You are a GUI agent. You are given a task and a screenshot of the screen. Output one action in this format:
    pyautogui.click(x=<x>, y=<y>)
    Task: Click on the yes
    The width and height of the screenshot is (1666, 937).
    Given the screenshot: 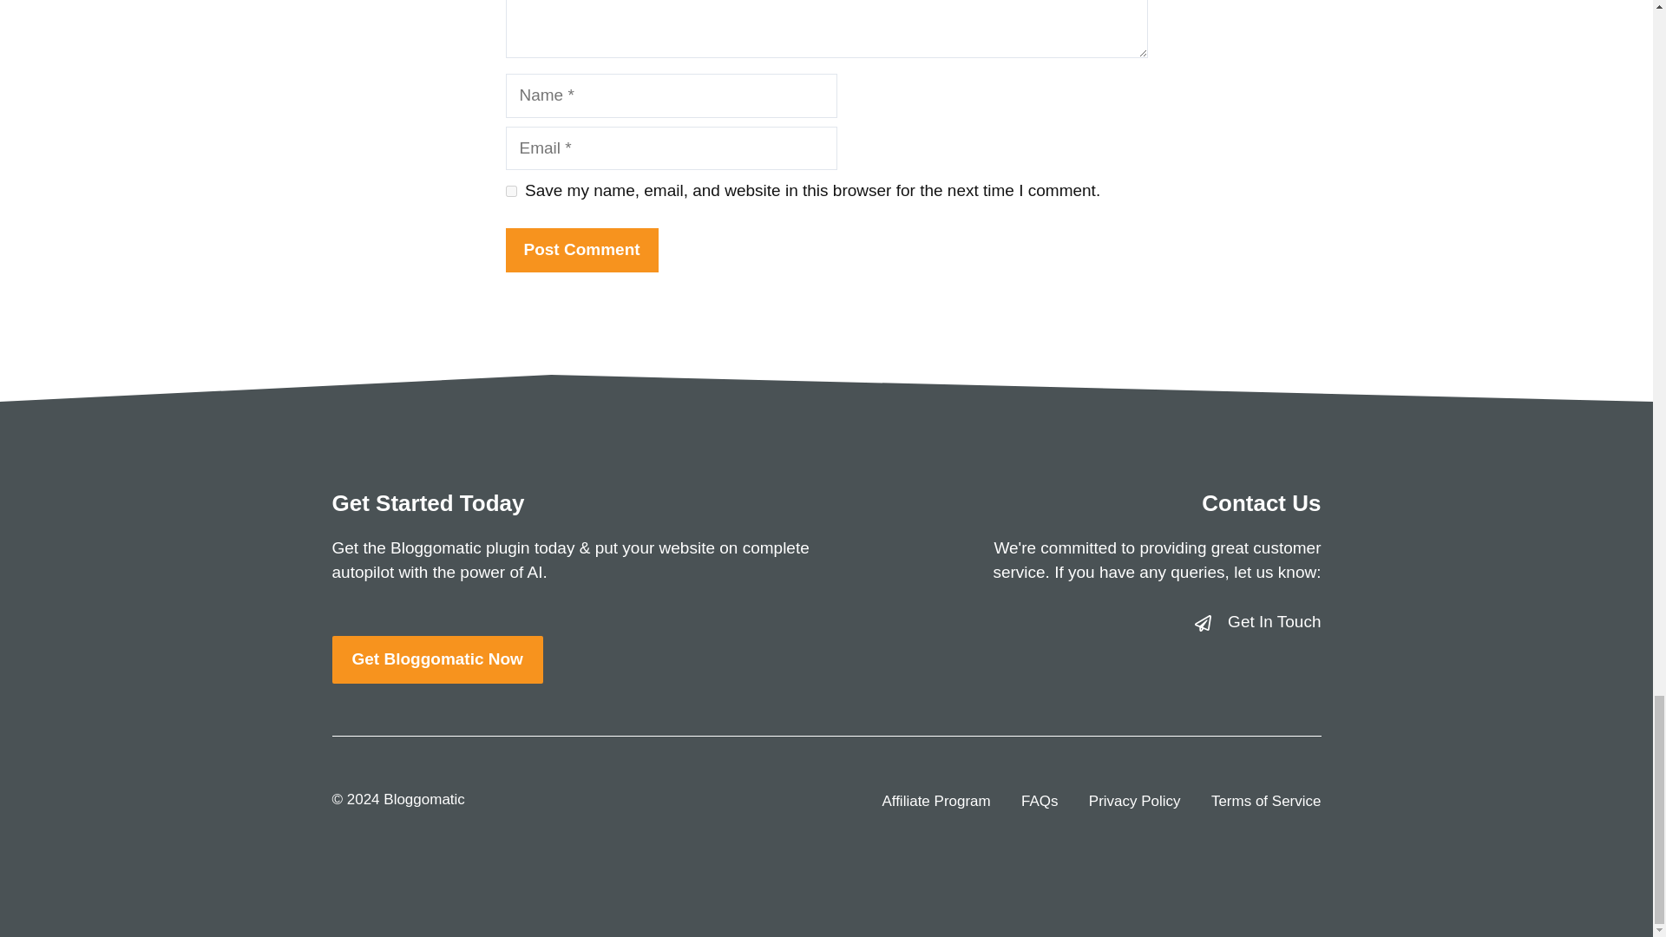 What is the action you would take?
    pyautogui.click(x=510, y=191)
    